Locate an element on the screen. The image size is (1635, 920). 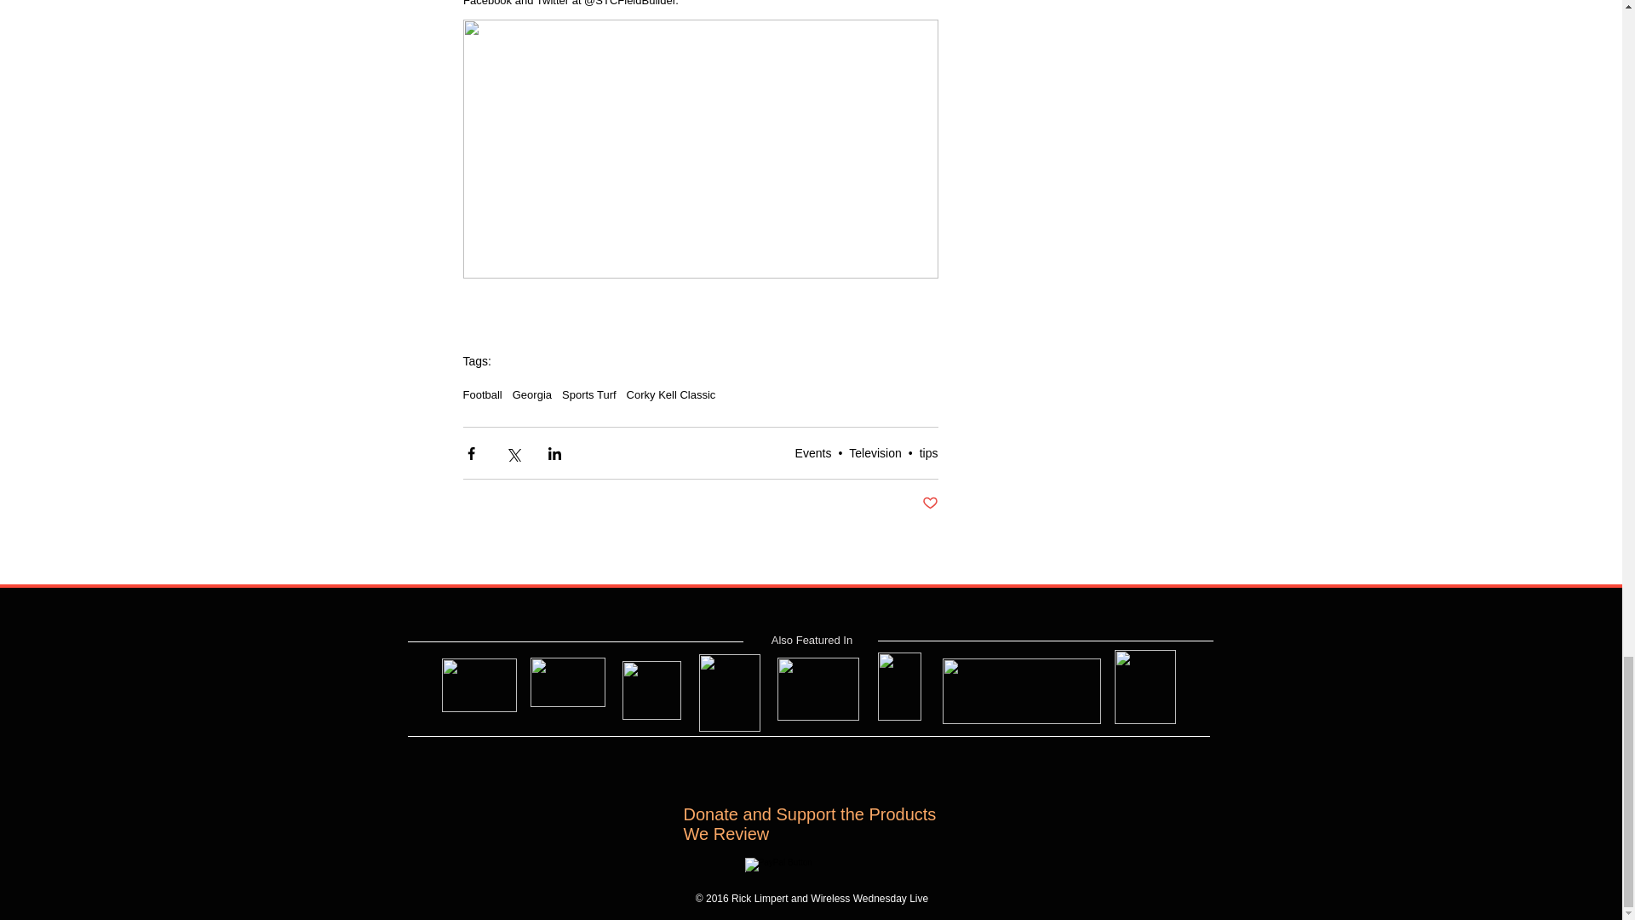
Georgia is located at coordinates (532, 394).